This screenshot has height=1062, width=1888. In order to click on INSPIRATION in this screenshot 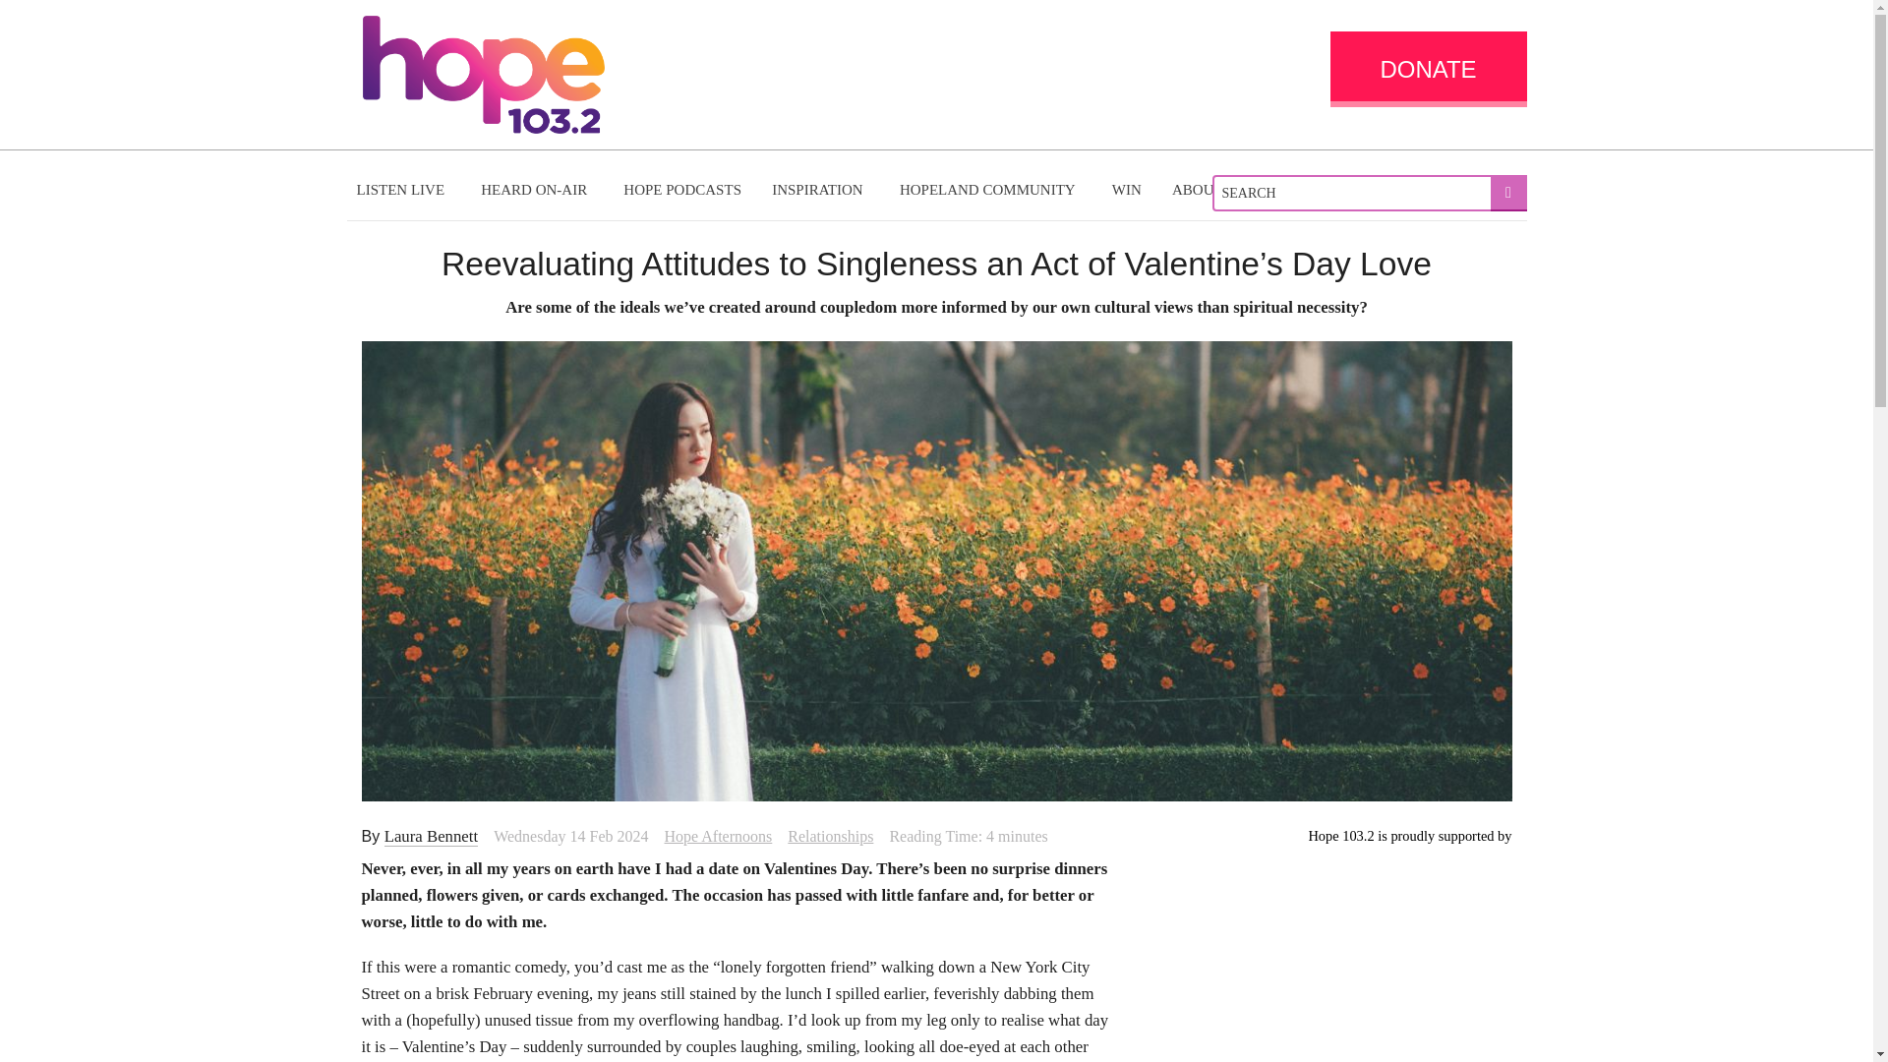, I will do `click(820, 190)`.